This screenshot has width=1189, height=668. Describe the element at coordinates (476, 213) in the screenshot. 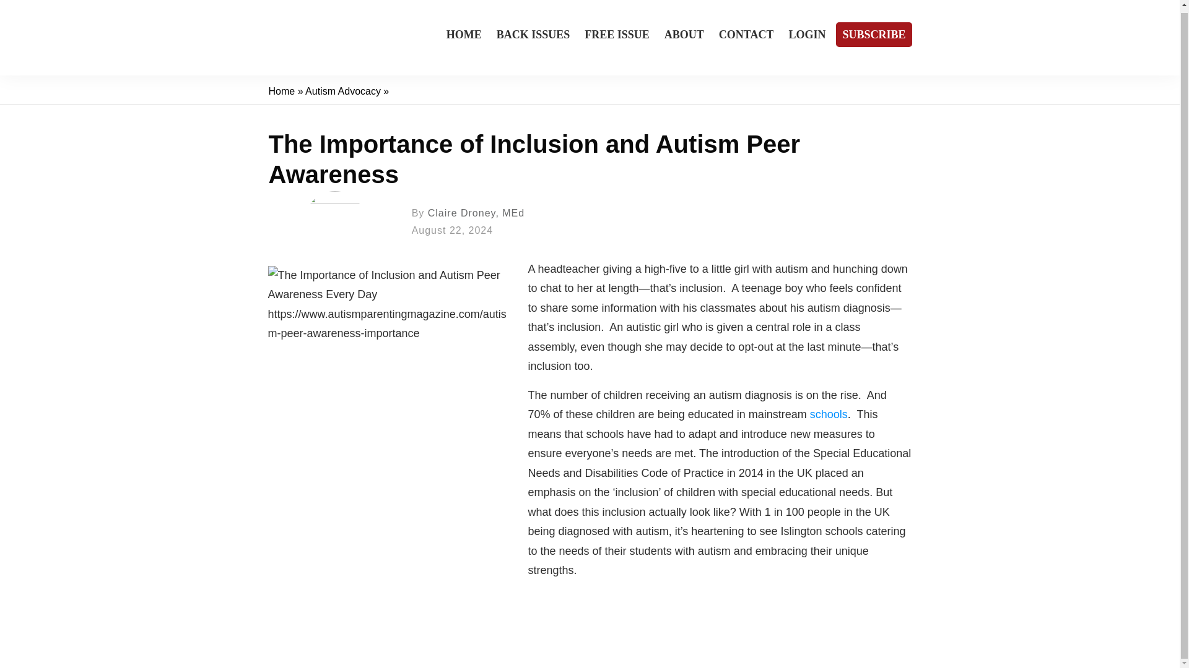

I see `Claire Droney, MEd` at that location.